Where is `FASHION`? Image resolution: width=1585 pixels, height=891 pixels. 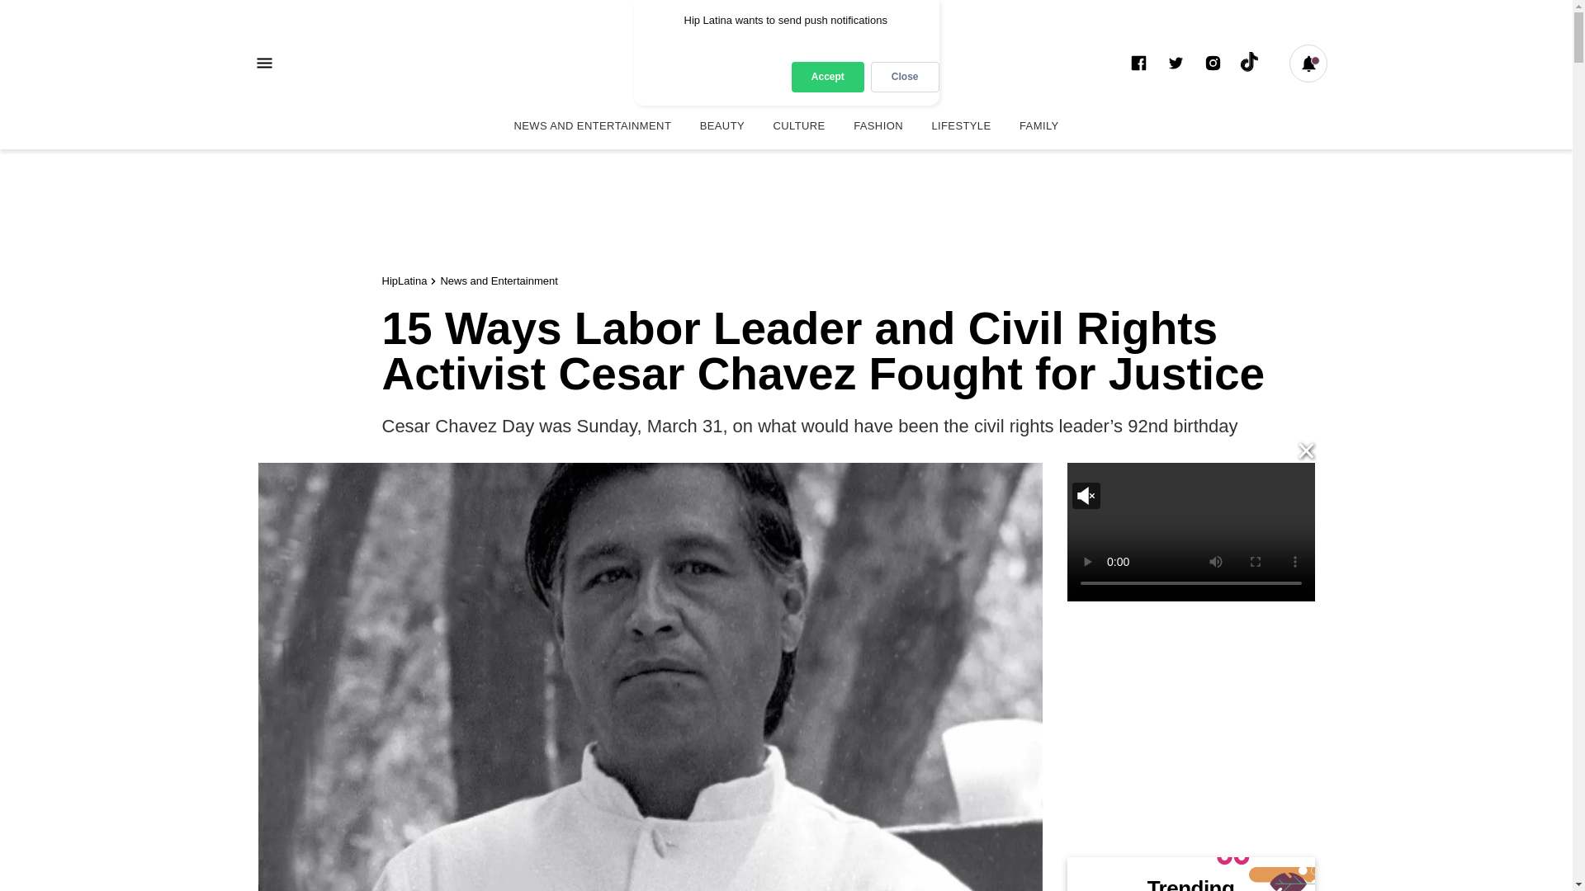 FASHION is located at coordinates (878, 125).